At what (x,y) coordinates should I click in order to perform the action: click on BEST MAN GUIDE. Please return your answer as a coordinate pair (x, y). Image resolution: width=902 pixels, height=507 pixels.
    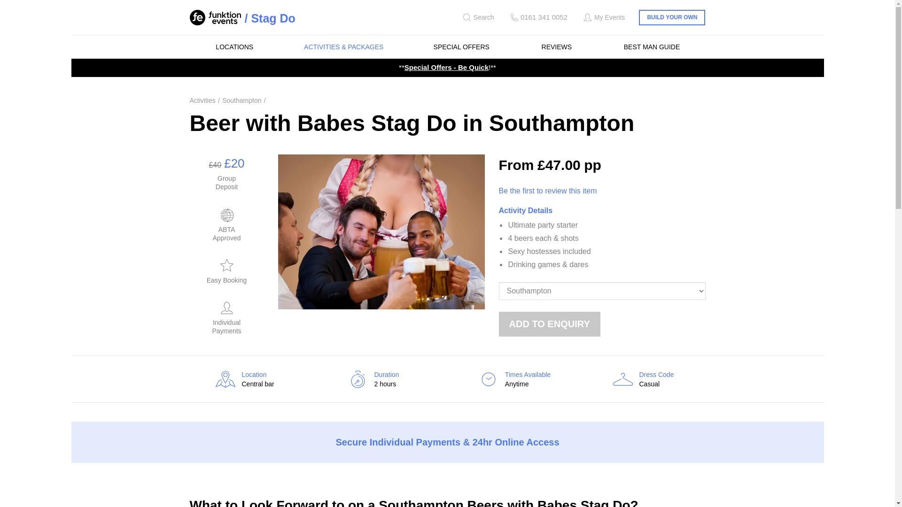
    Looking at the image, I should click on (652, 47).